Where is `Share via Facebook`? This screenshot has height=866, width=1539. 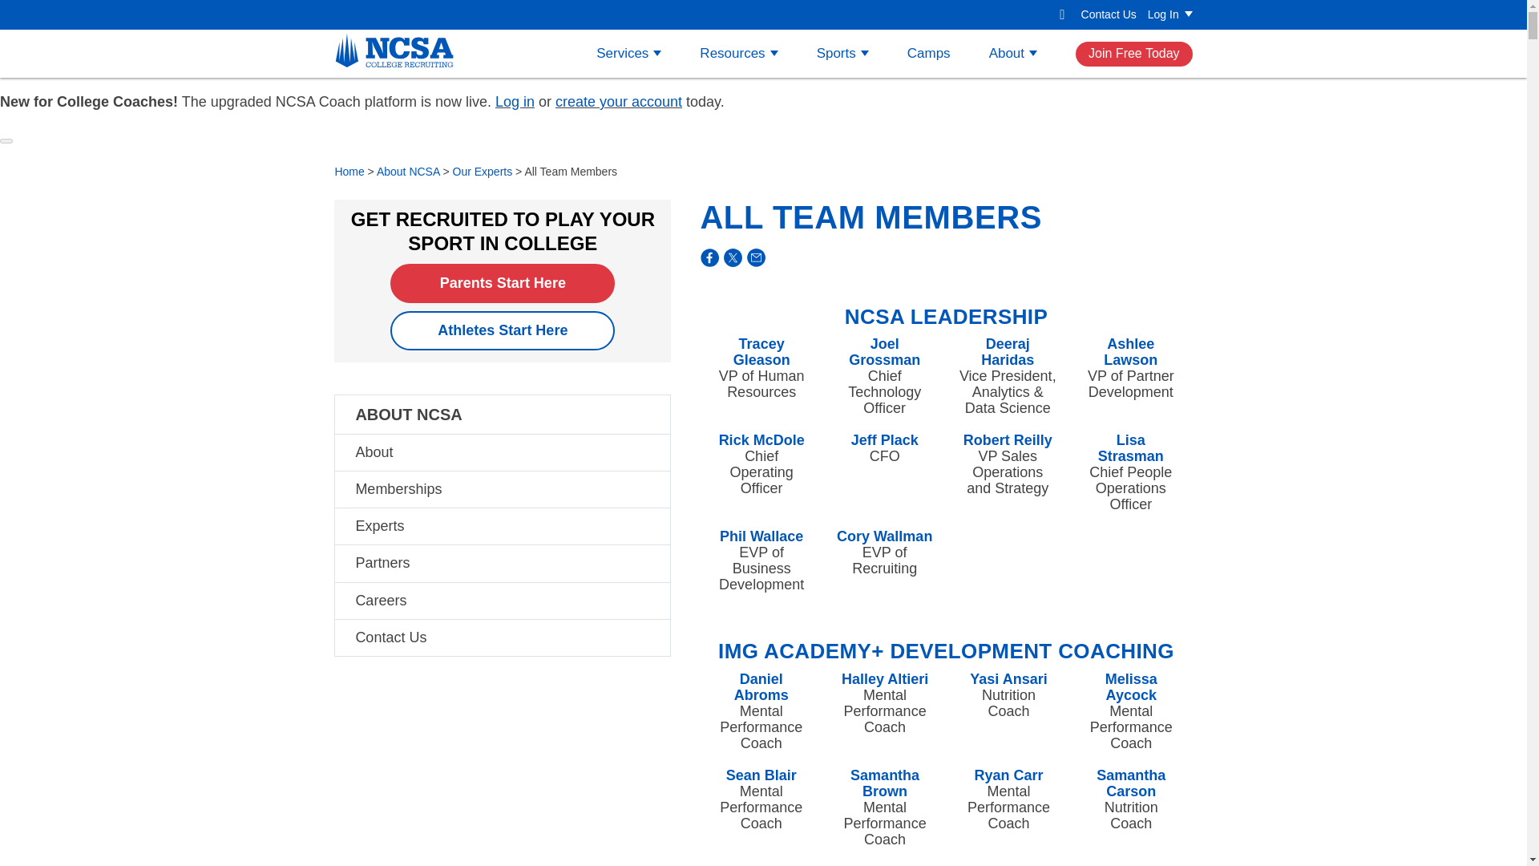 Share via Facebook is located at coordinates (707, 255).